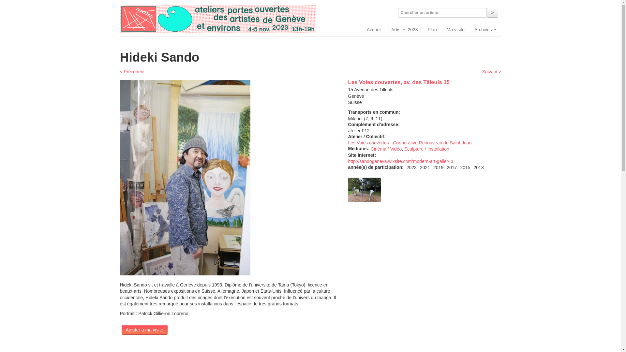 Image resolution: width=626 pixels, height=352 pixels. What do you see at coordinates (456, 30) in the screenshot?
I see `Ma visite` at bounding box center [456, 30].